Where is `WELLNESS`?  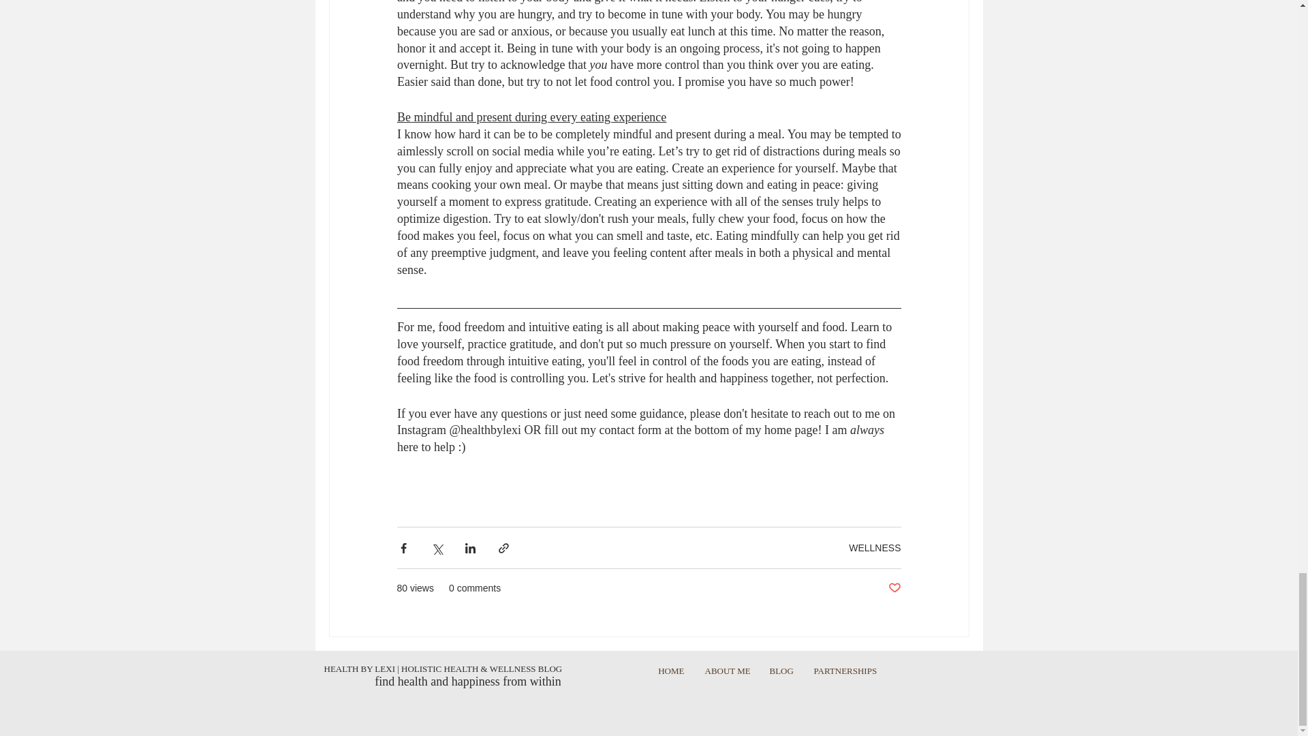
WELLNESS is located at coordinates (875, 548).